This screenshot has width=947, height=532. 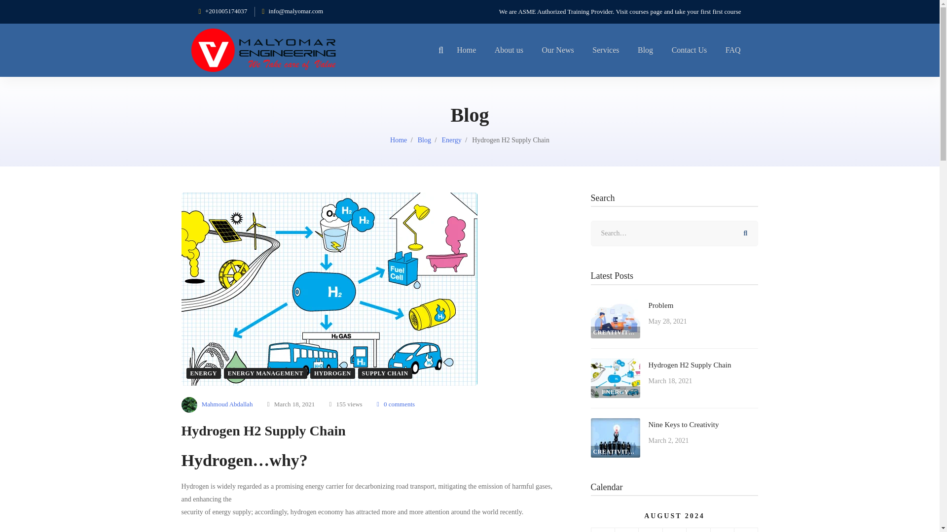 I want to click on Sunday, so click(x=603, y=530).